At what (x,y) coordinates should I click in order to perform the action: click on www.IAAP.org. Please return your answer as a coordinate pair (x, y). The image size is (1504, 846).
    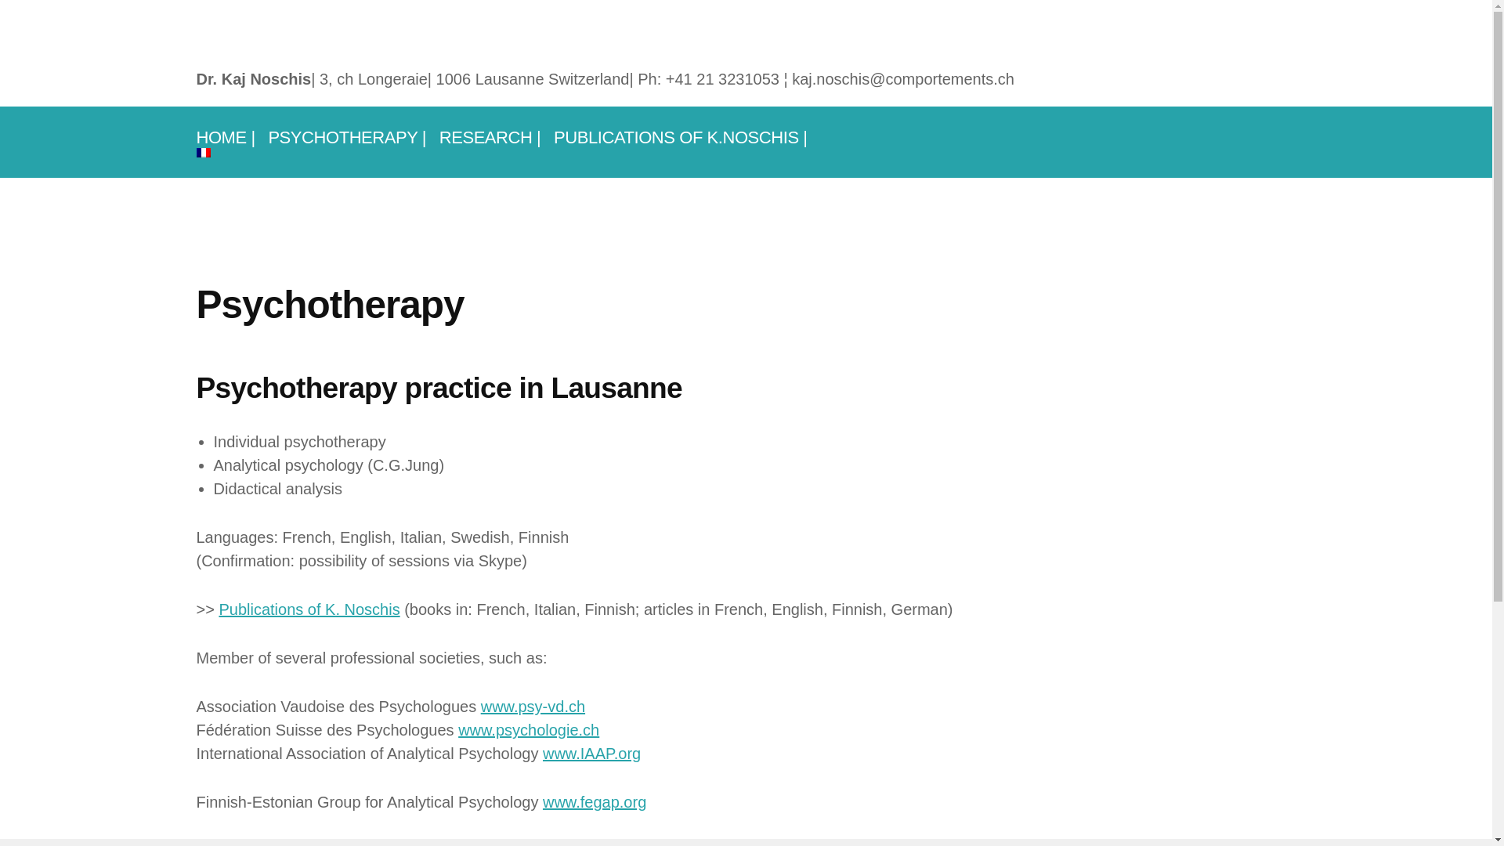
    Looking at the image, I should click on (592, 754).